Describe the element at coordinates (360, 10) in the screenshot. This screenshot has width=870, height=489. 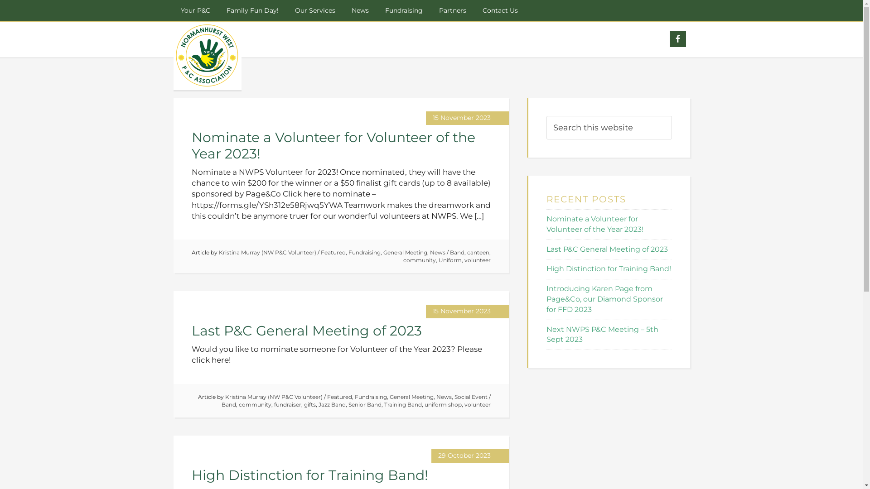
I see `News` at that location.